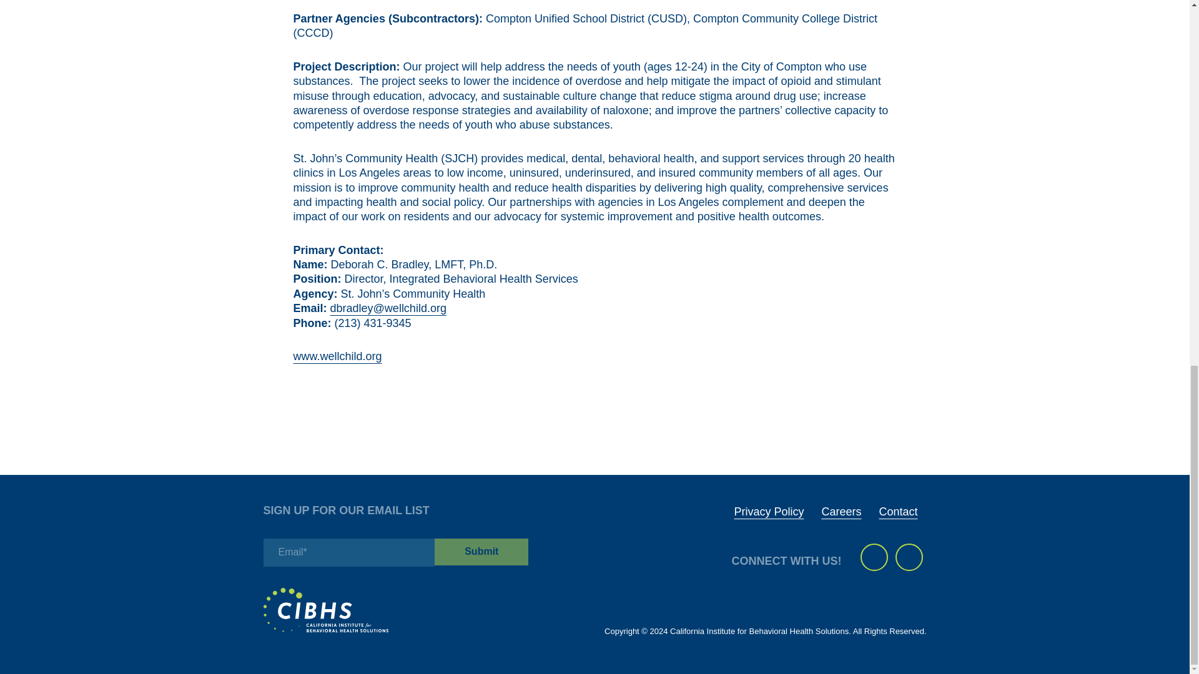  I want to click on www.wellchild.org, so click(338, 356).